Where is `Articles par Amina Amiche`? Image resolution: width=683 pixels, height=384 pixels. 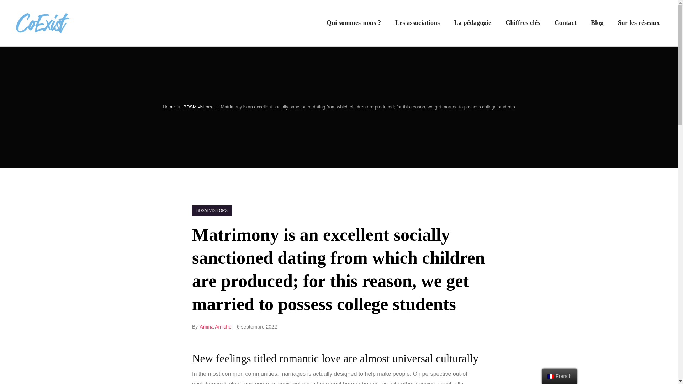
Articles par Amina Amiche is located at coordinates (215, 326).